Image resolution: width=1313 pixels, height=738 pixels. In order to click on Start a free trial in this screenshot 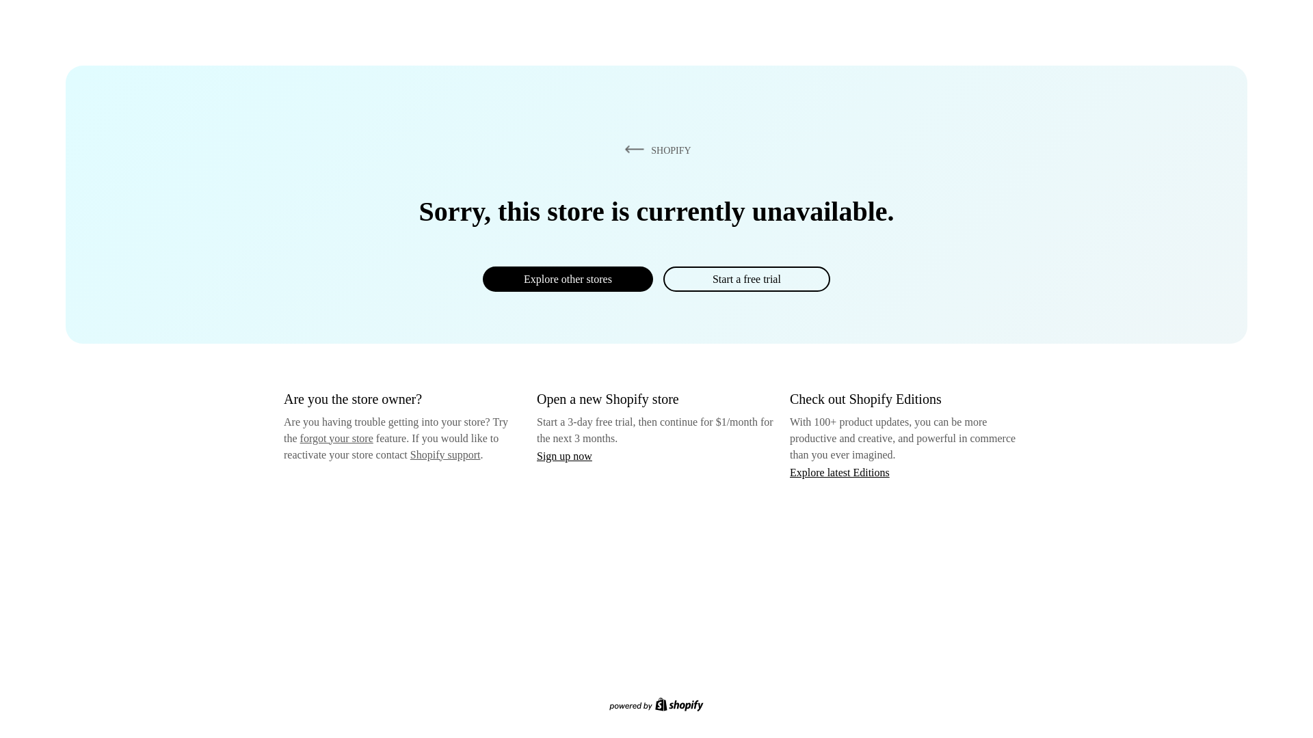, I will do `click(746, 279)`.